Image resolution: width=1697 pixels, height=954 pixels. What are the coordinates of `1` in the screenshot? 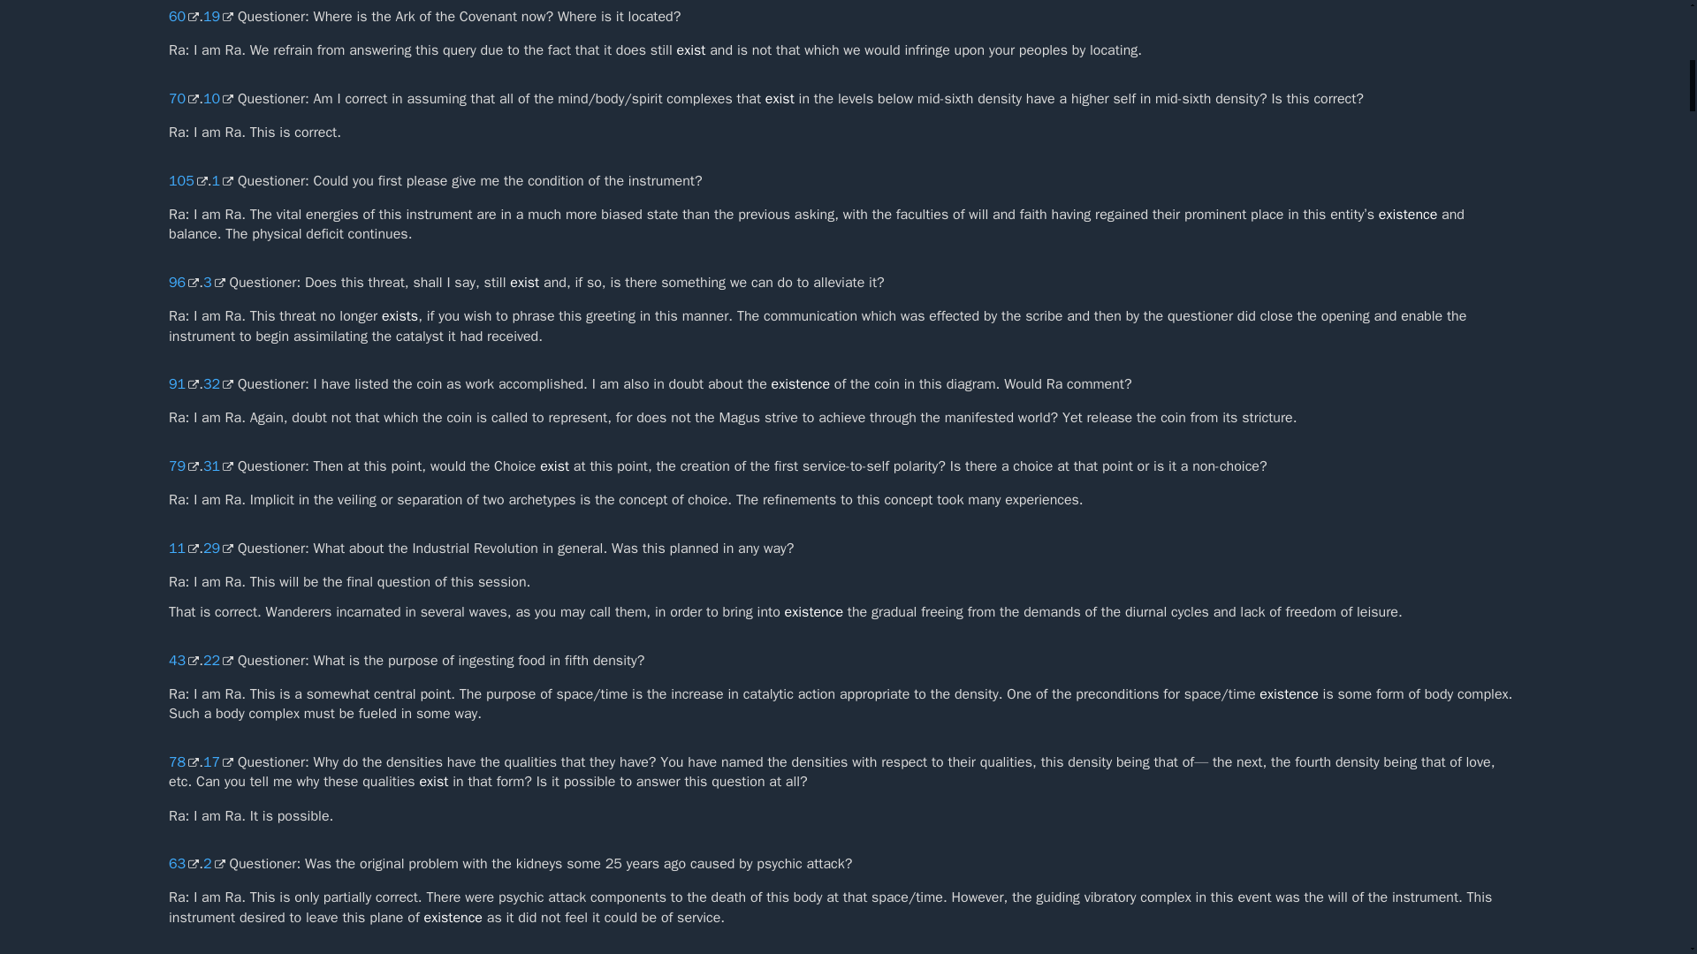 It's located at (223, 180).